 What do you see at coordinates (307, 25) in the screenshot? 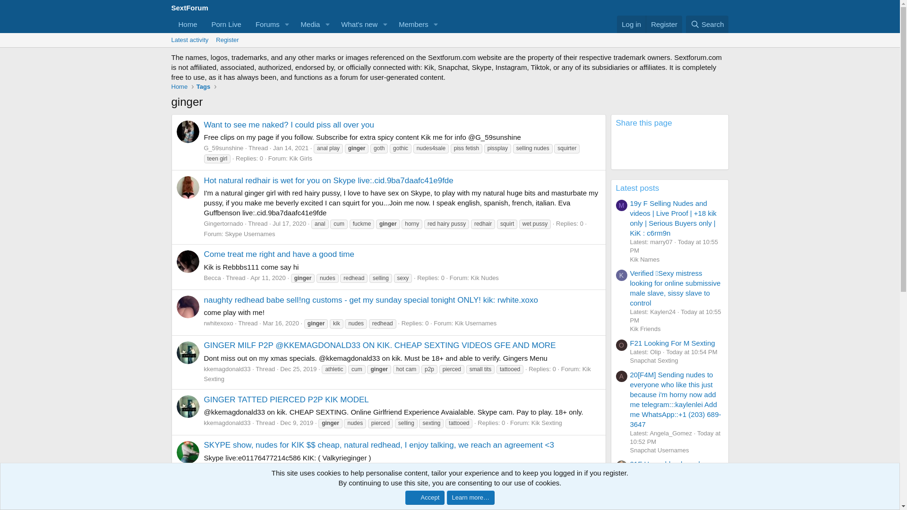
I see `Media` at bounding box center [307, 25].